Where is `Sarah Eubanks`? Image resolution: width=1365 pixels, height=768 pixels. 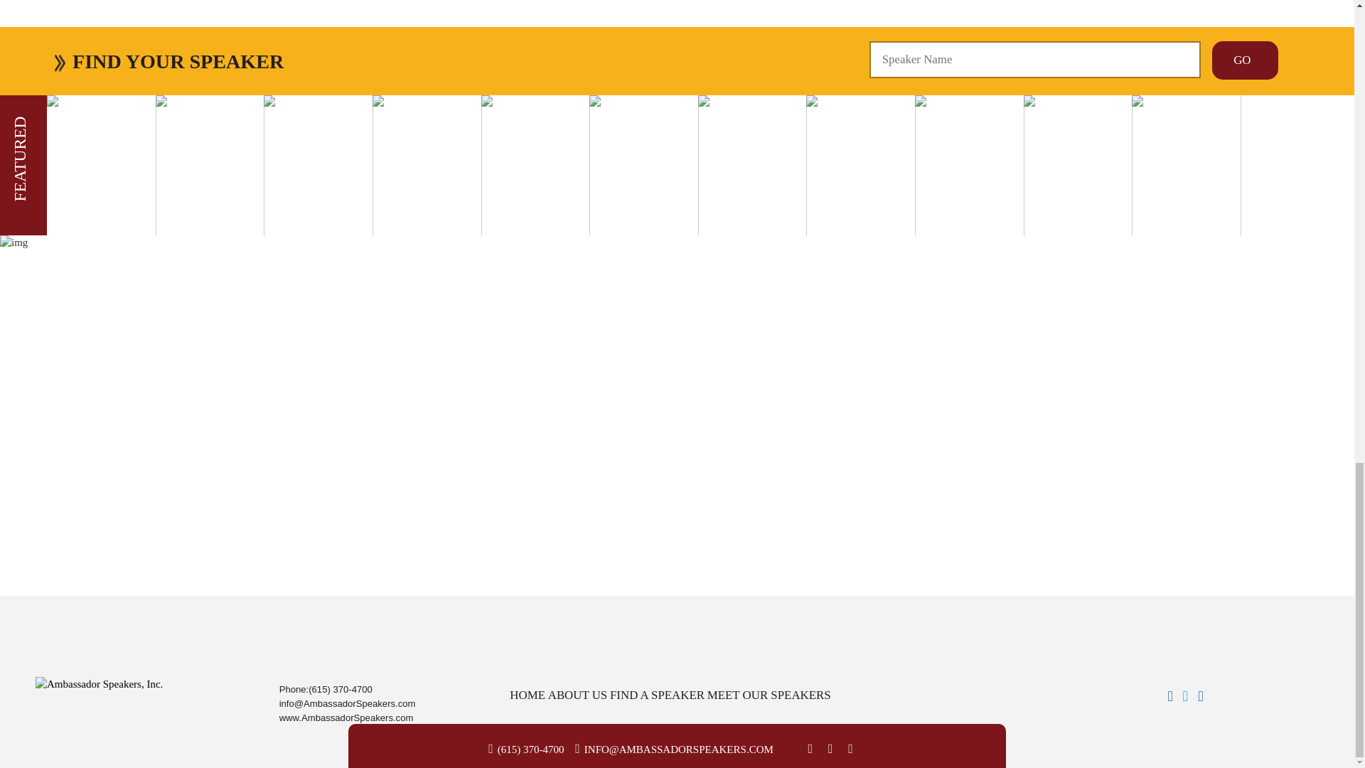 Sarah Eubanks is located at coordinates (82, 16).